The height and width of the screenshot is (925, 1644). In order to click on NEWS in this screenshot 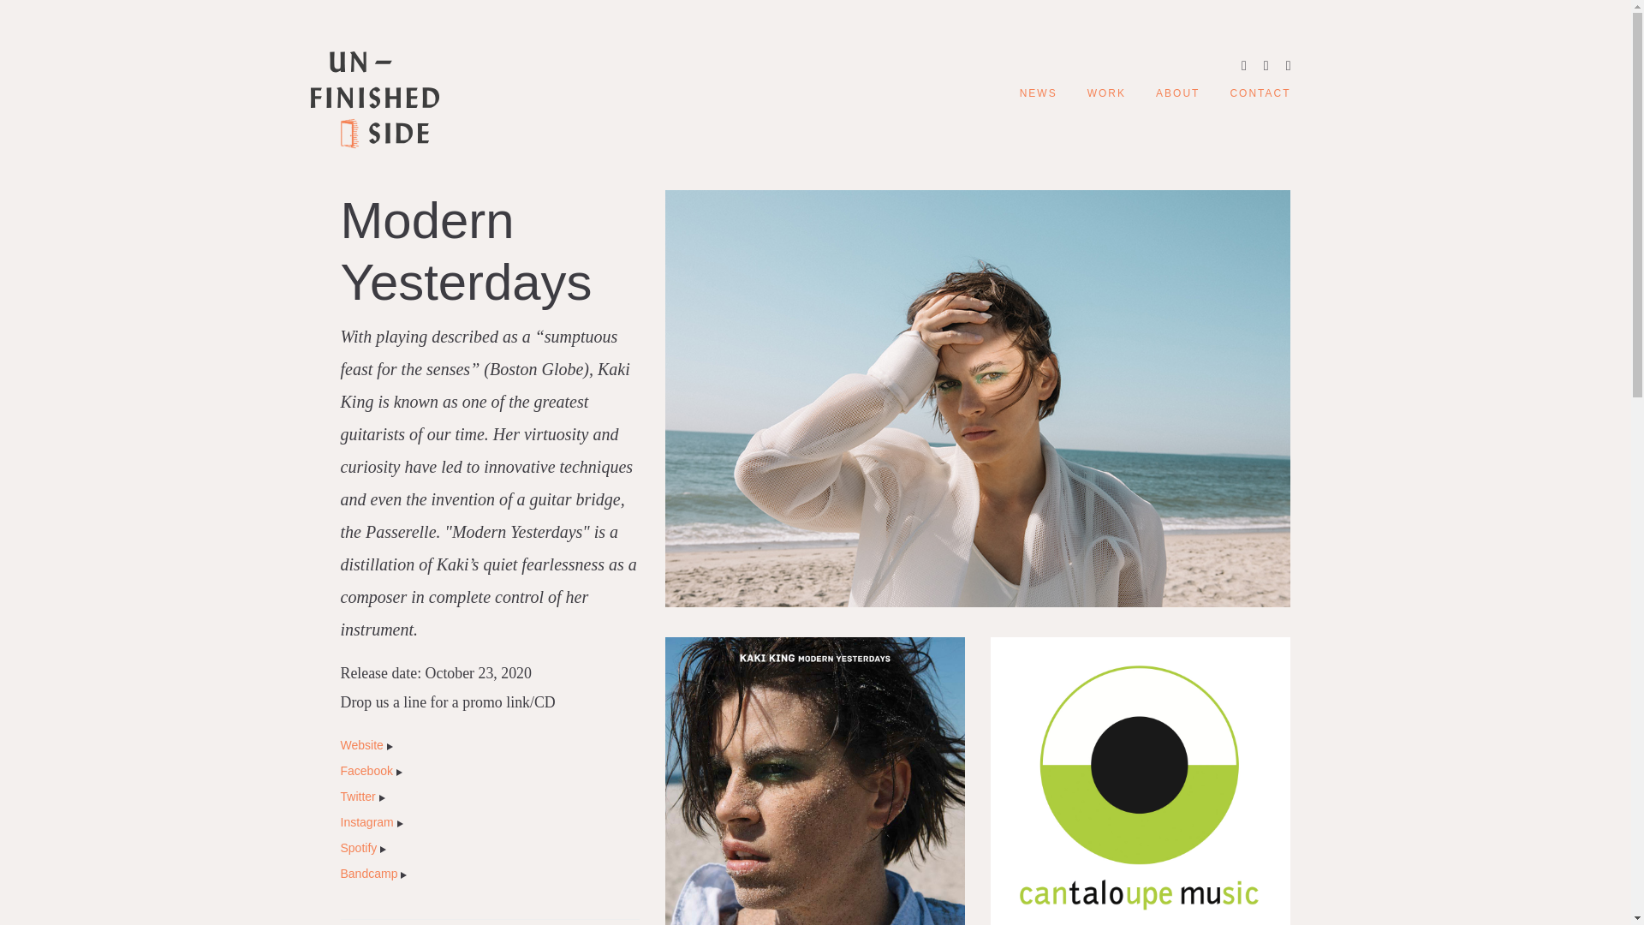, I will do `click(1038, 92)`.